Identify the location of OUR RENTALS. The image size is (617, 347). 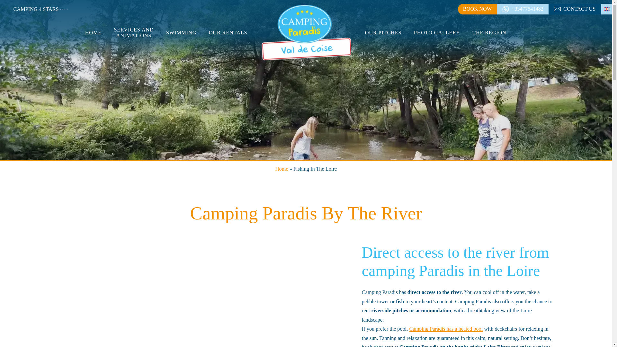
(228, 33).